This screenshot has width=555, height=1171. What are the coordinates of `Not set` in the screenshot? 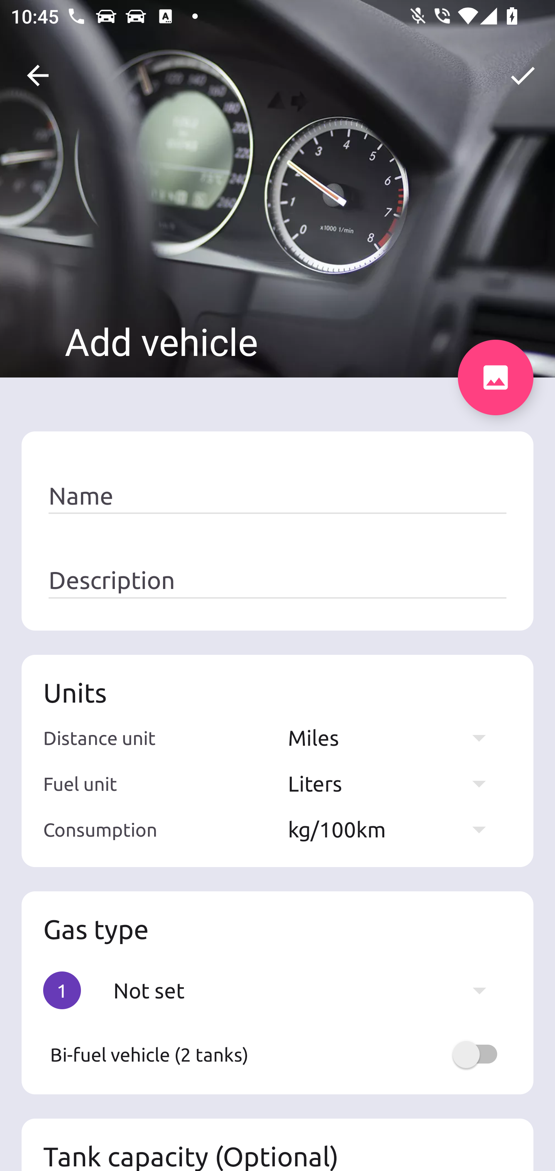 It's located at (307, 990).